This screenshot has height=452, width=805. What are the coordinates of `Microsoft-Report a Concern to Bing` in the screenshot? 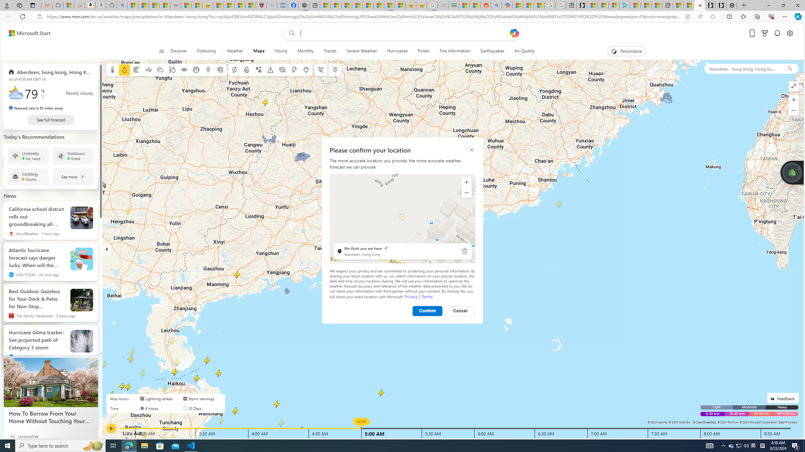 It's located at (69, 5).